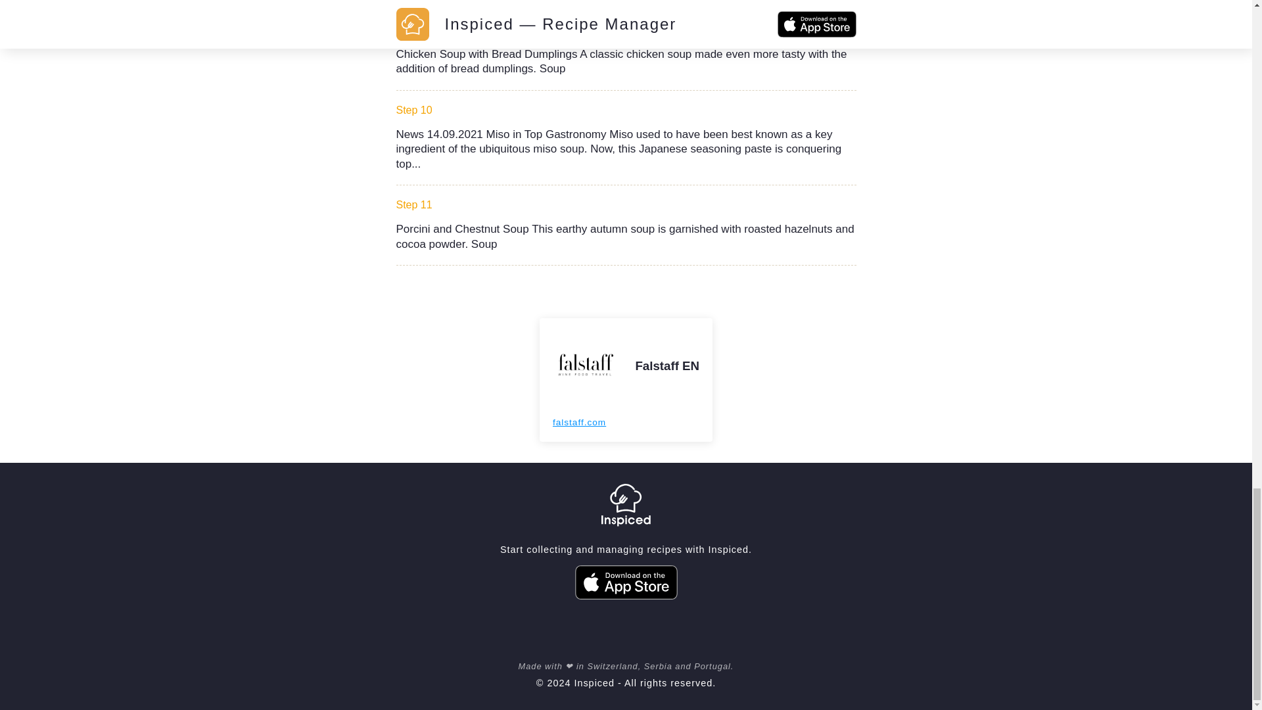 This screenshot has height=710, width=1262. What do you see at coordinates (666, 366) in the screenshot?
I see `Falstaff EN` at bounding box center [666, 366].